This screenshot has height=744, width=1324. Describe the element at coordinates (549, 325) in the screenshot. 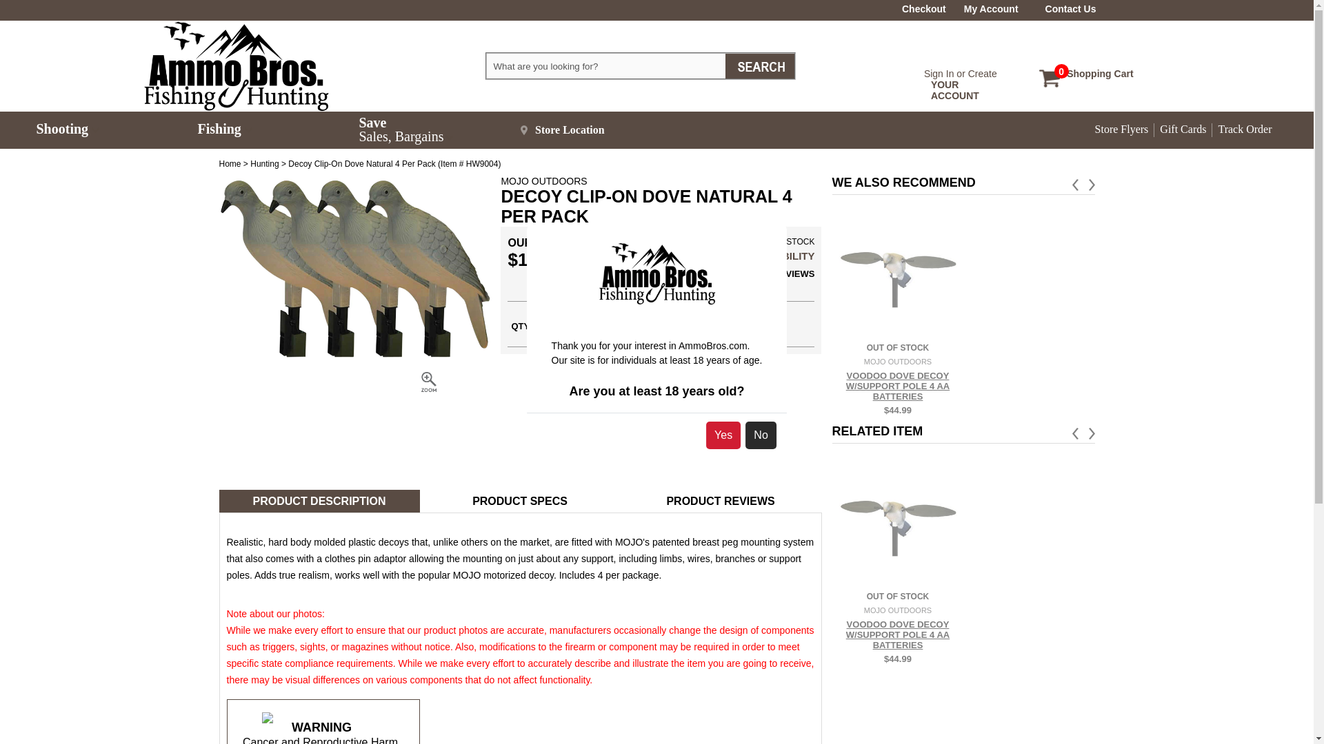

I see `NOTIFY ME` at that location.